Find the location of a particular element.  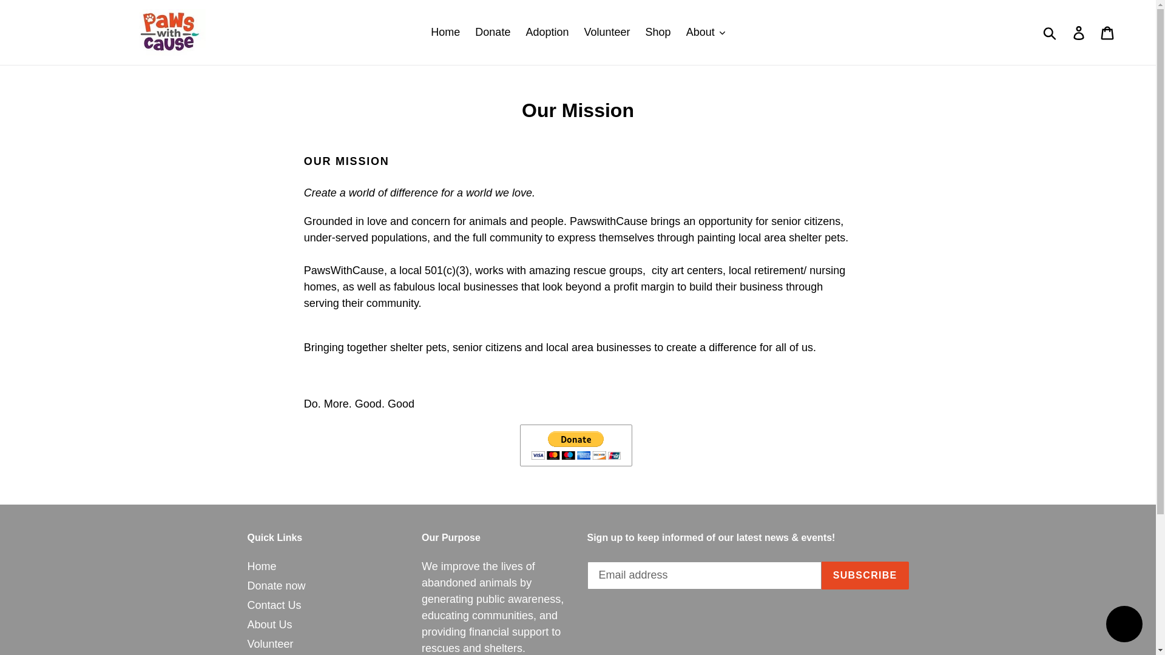

Cart is located at coordinates (1108, 32).